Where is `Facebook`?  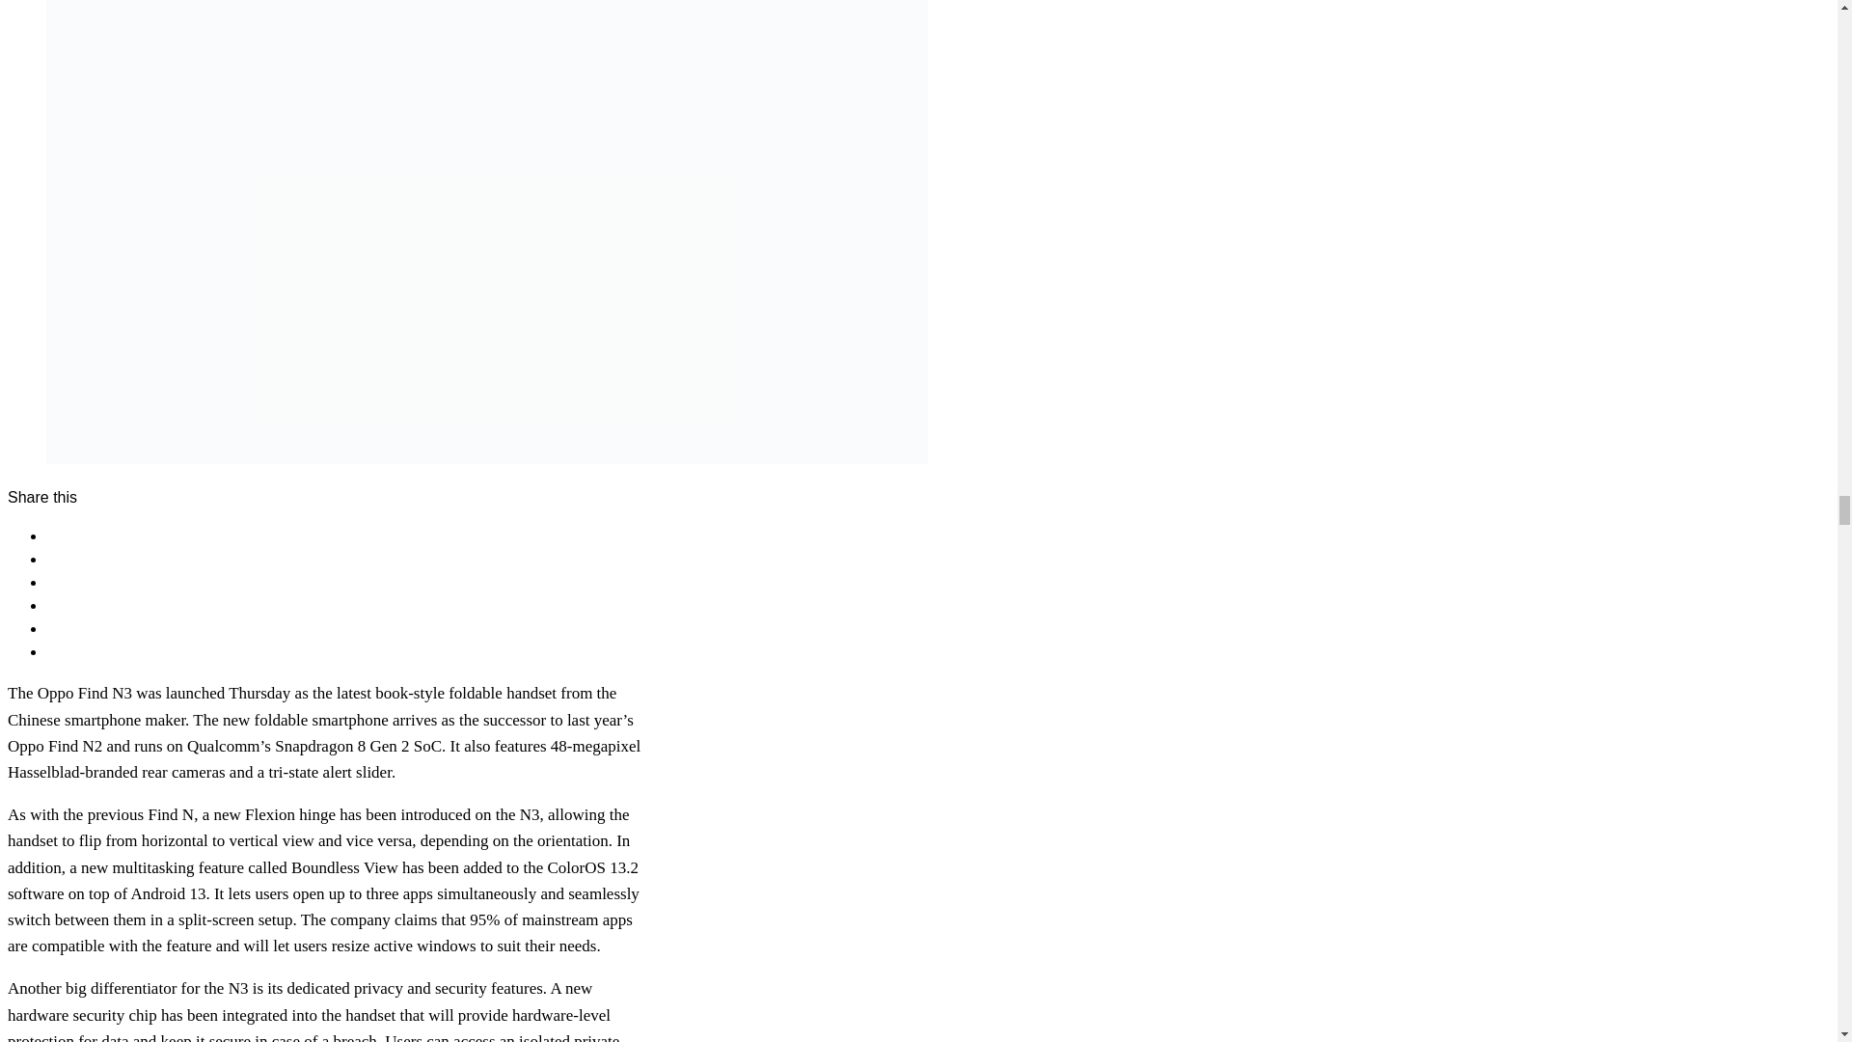
Facebook is located at coordinates (79, 535).